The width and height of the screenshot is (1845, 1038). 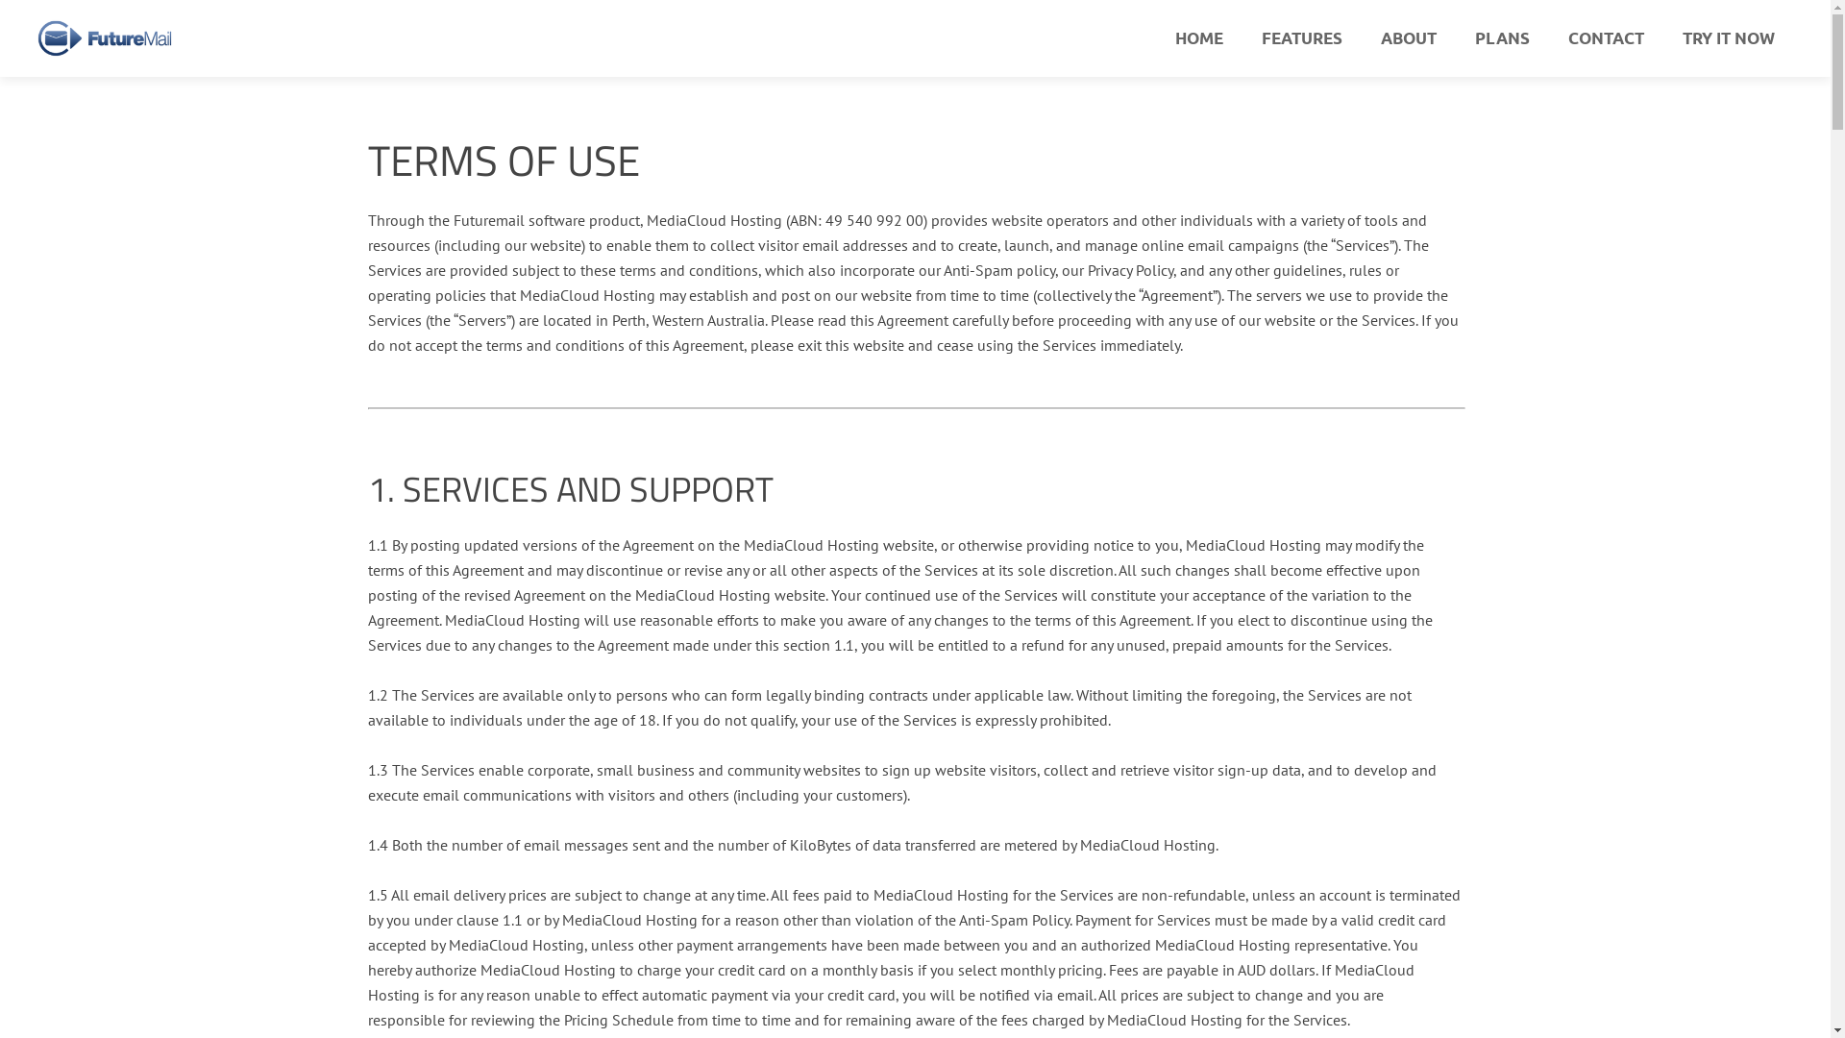 I want to click on Cloud Hosting, so click(x=535, y=806).